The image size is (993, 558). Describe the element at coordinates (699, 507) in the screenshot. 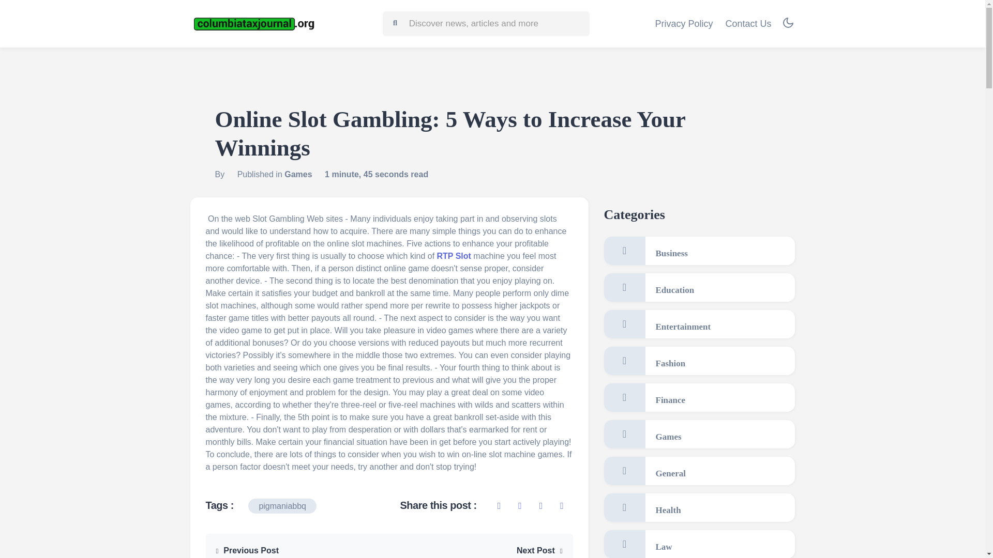

I see `Health` at that location.